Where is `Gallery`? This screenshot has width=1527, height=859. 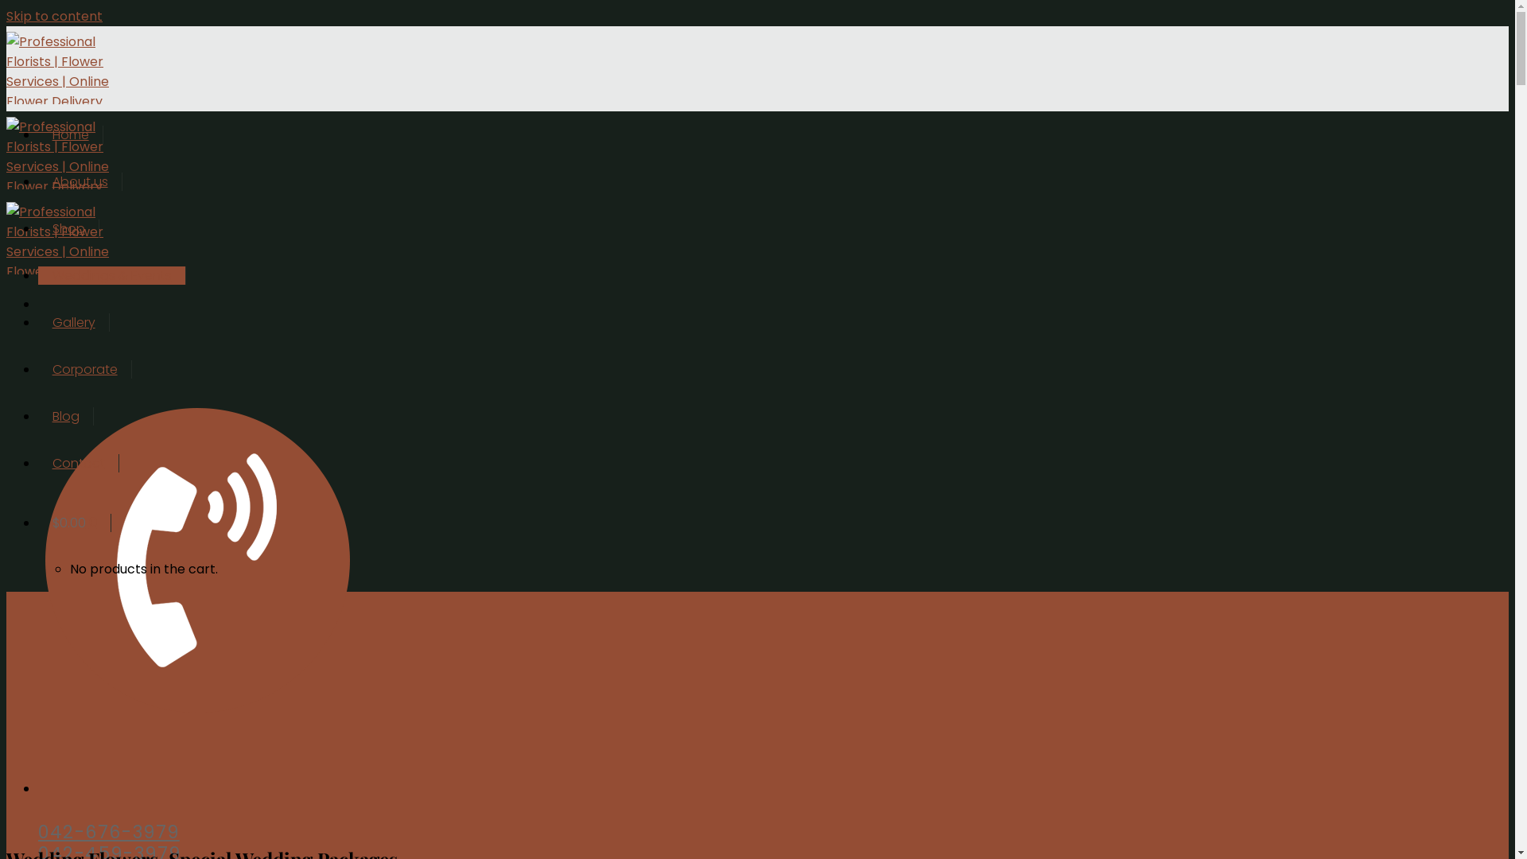
Gallery is located at coordinates (74, 323).